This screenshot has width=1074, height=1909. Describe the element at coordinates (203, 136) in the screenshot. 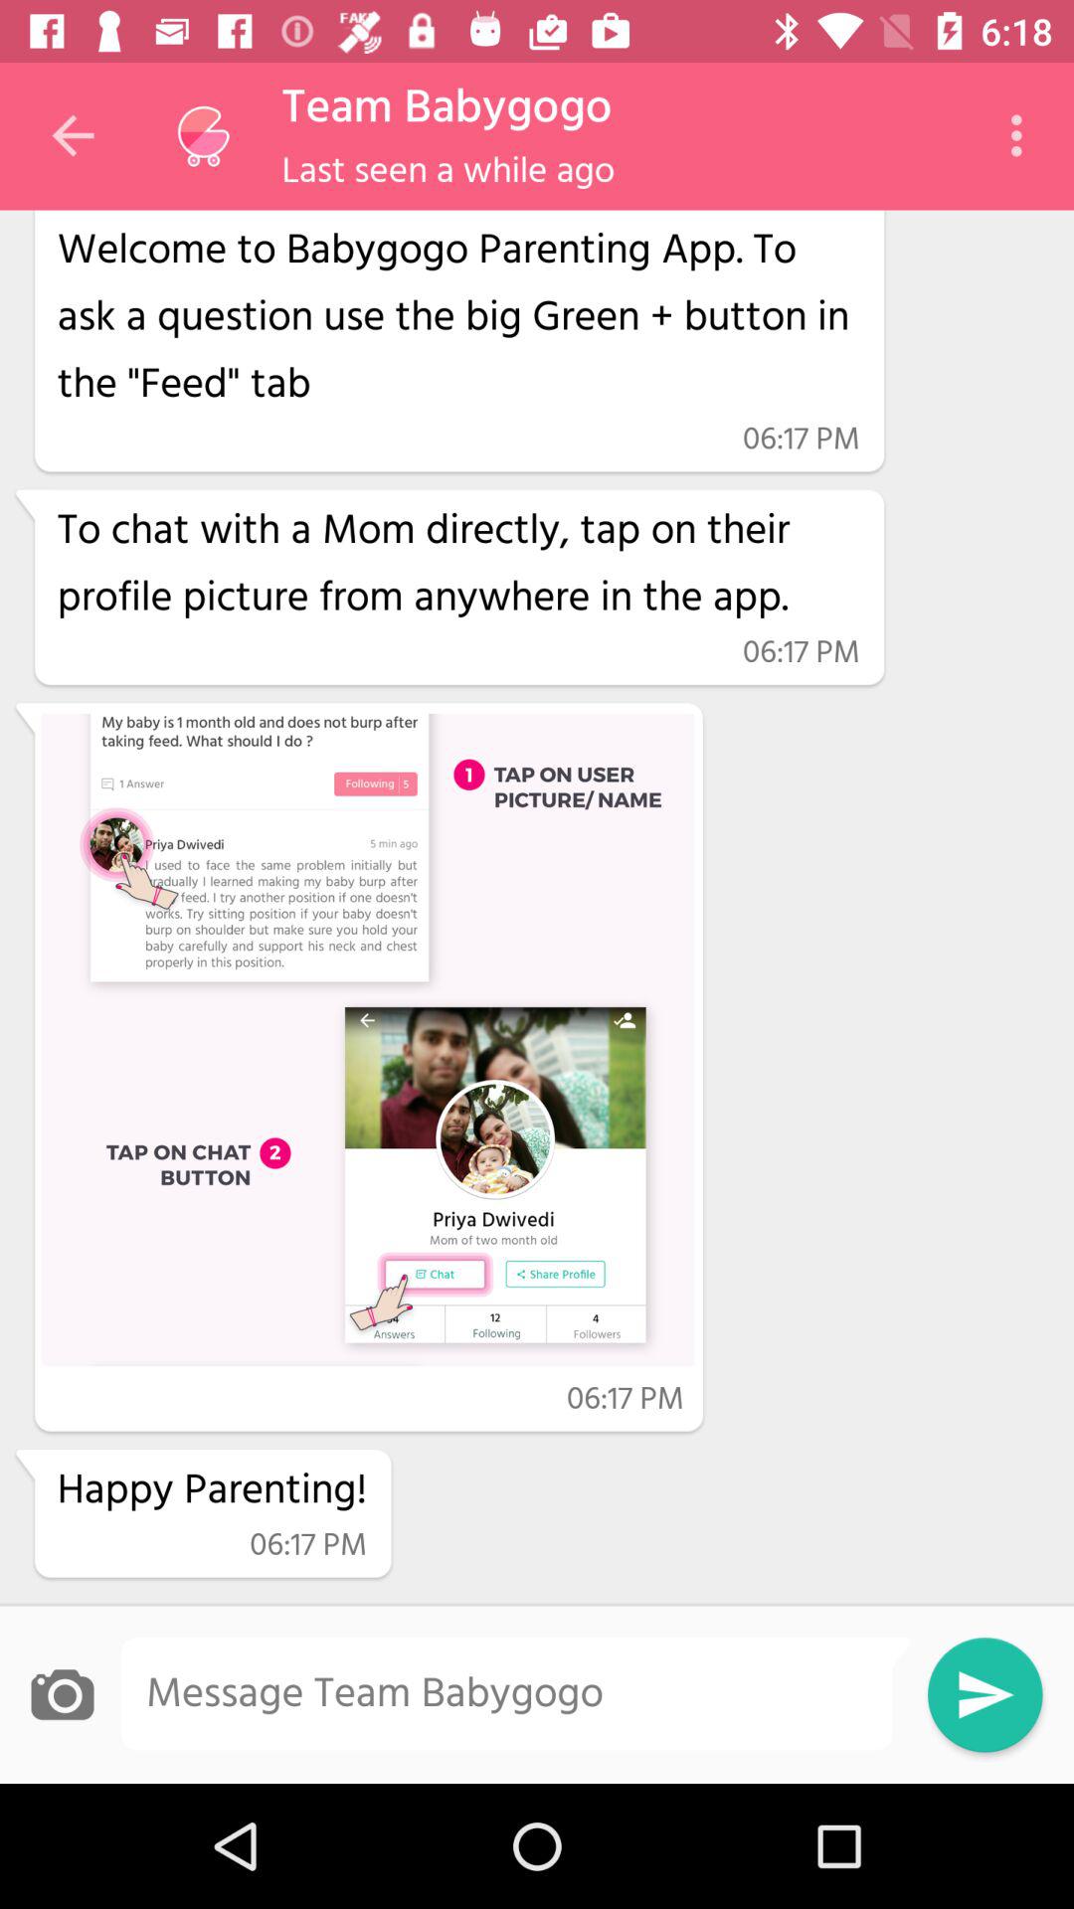

I see `turn off the icon to the left of the team babygogo icon` at that location.